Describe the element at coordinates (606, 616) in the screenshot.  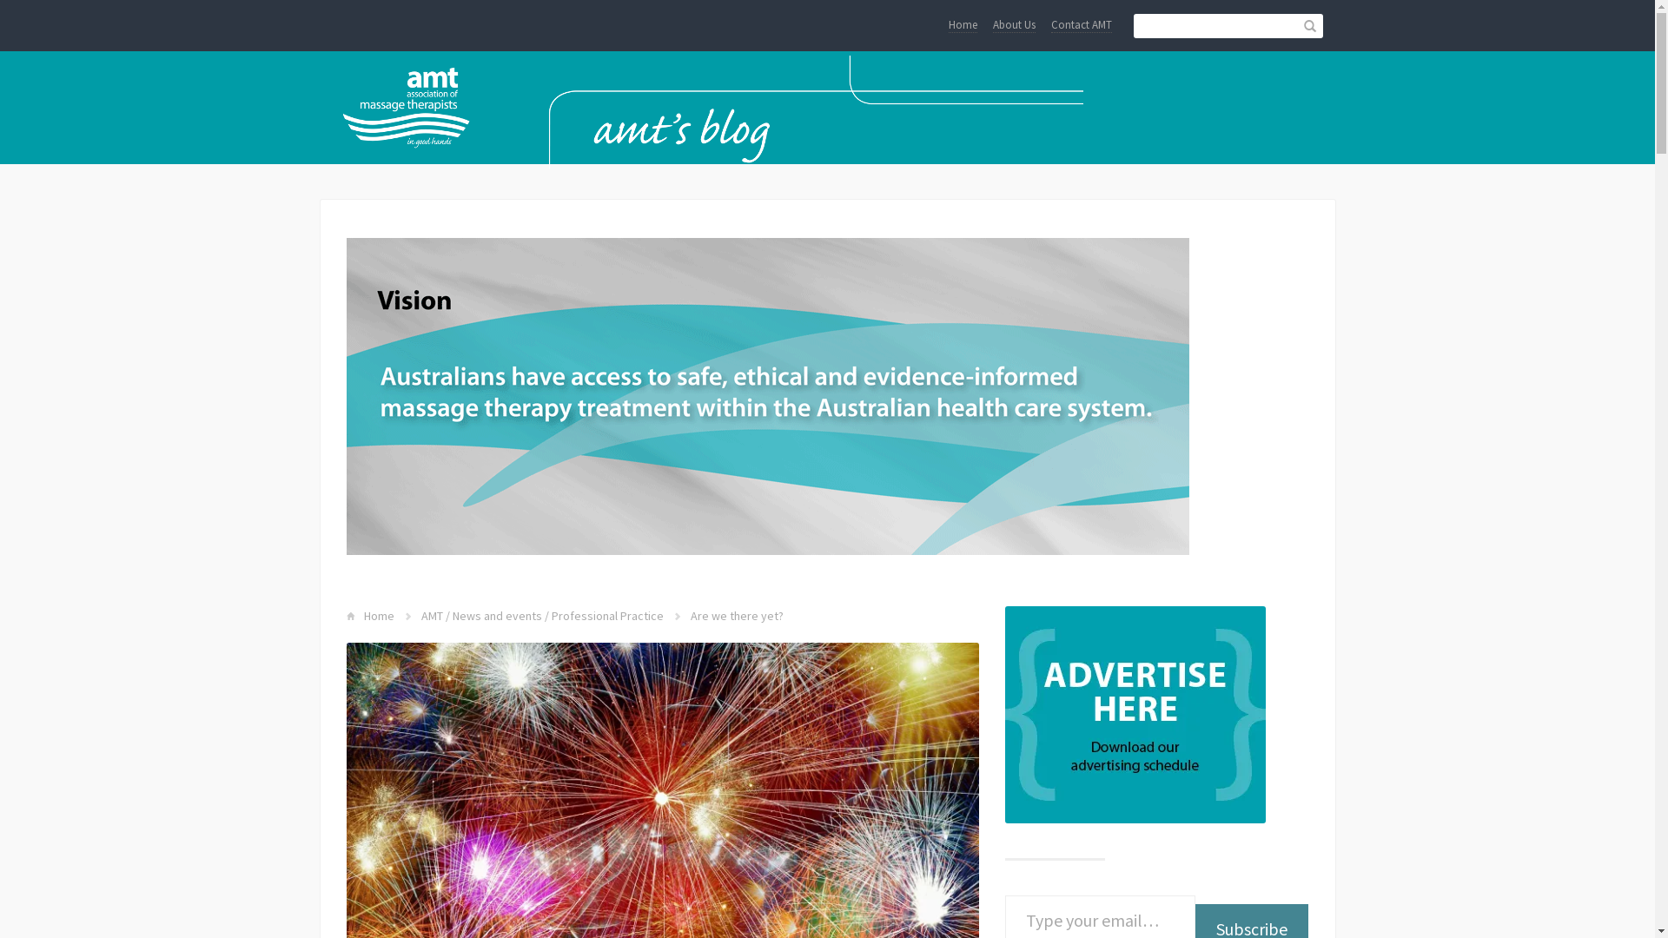
I see `Professional Practice` at that location.